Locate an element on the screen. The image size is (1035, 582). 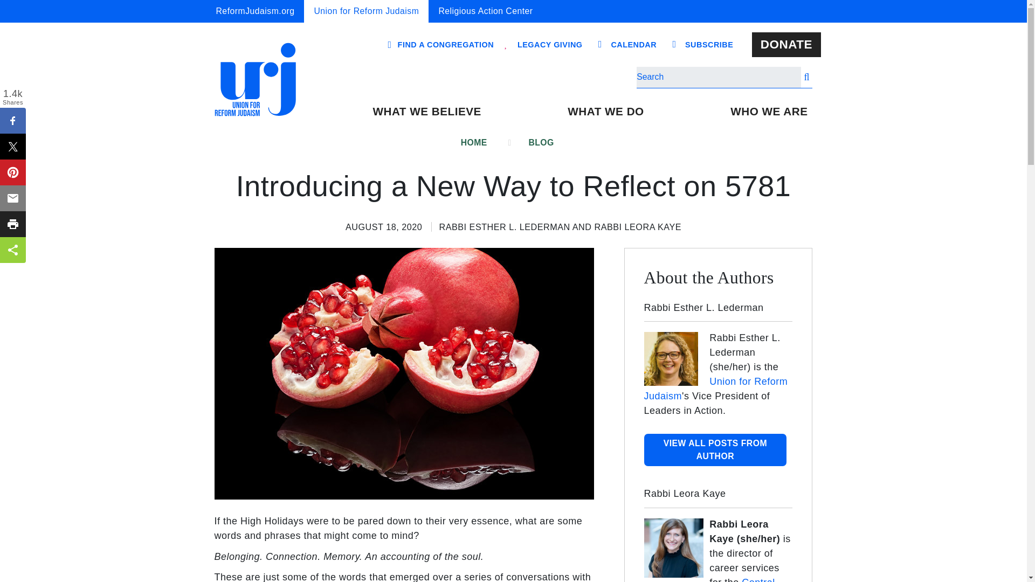
Religious Action Center is located at coordinates (485, 11).